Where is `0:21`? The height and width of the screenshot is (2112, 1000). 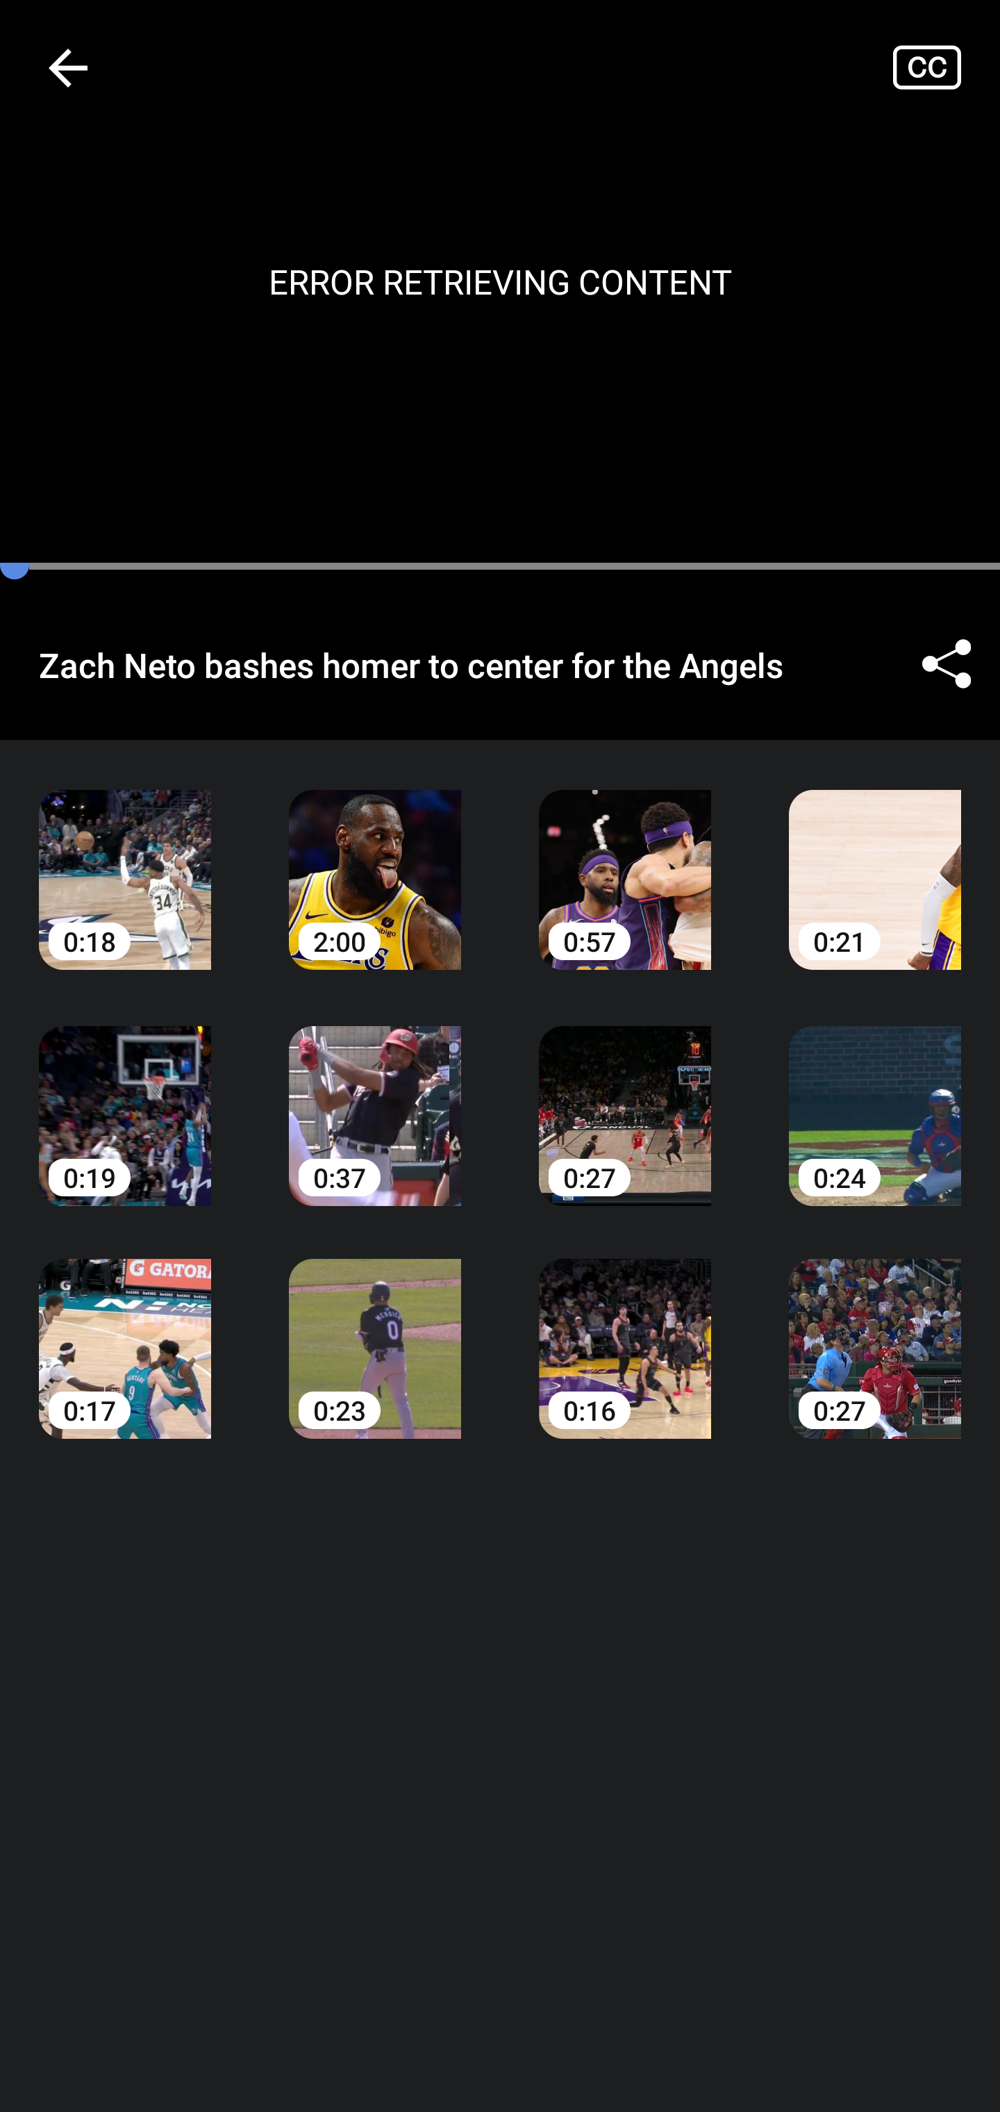
0:21 is located at coordinates (875, 859).